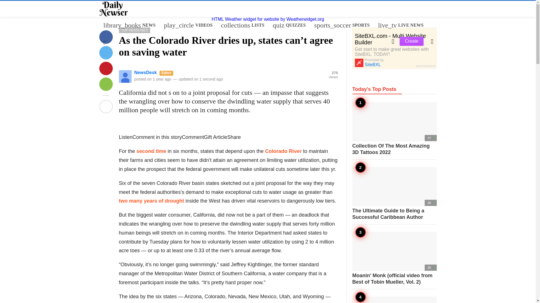 This screenshot has width=540, height=303. What do you see at coordinates (411, 41) in the screenshot?
I see `AWESOME!` at bounding box center [411, 41].